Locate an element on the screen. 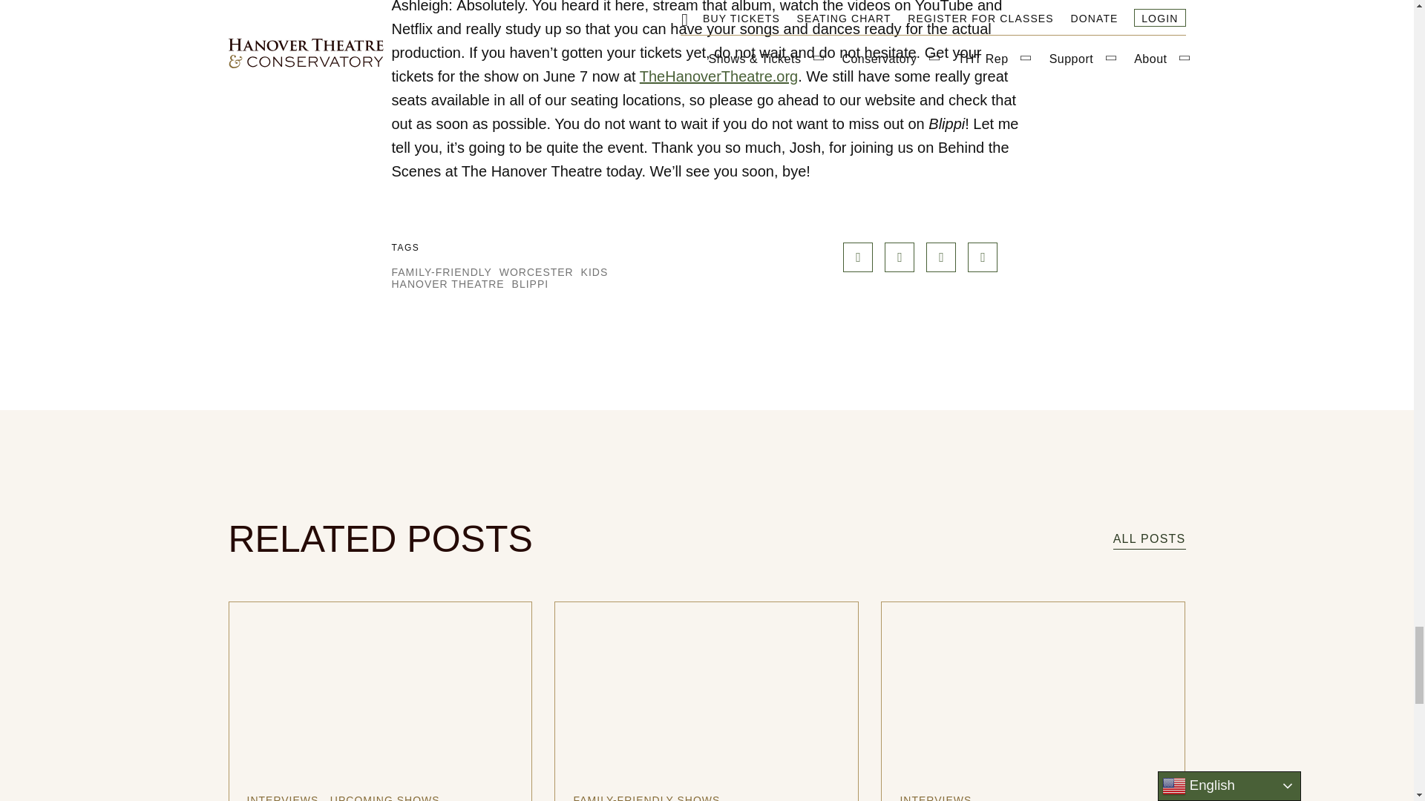 This screenshot has width=1425, height=801. Blog Link is located at coordinates (1149, 538).